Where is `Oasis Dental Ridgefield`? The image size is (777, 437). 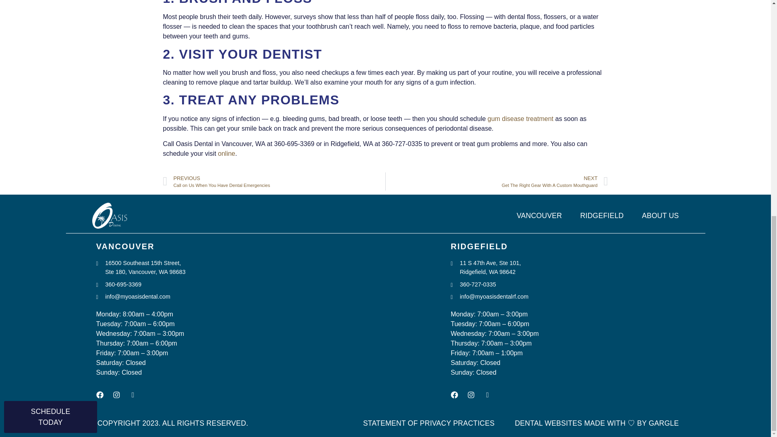 Oasis Dental Ridgefield is located at coordinates (618, 298).